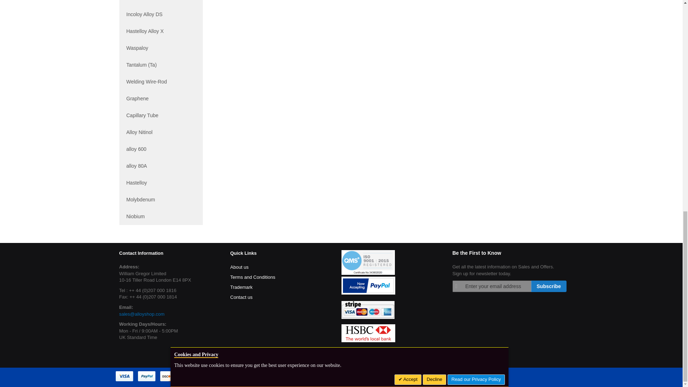 The image size is (688, 387). What do you see at coordinates (241, 287) in the screenshot?
I see `Trademark` at bounding box center [241, 287].